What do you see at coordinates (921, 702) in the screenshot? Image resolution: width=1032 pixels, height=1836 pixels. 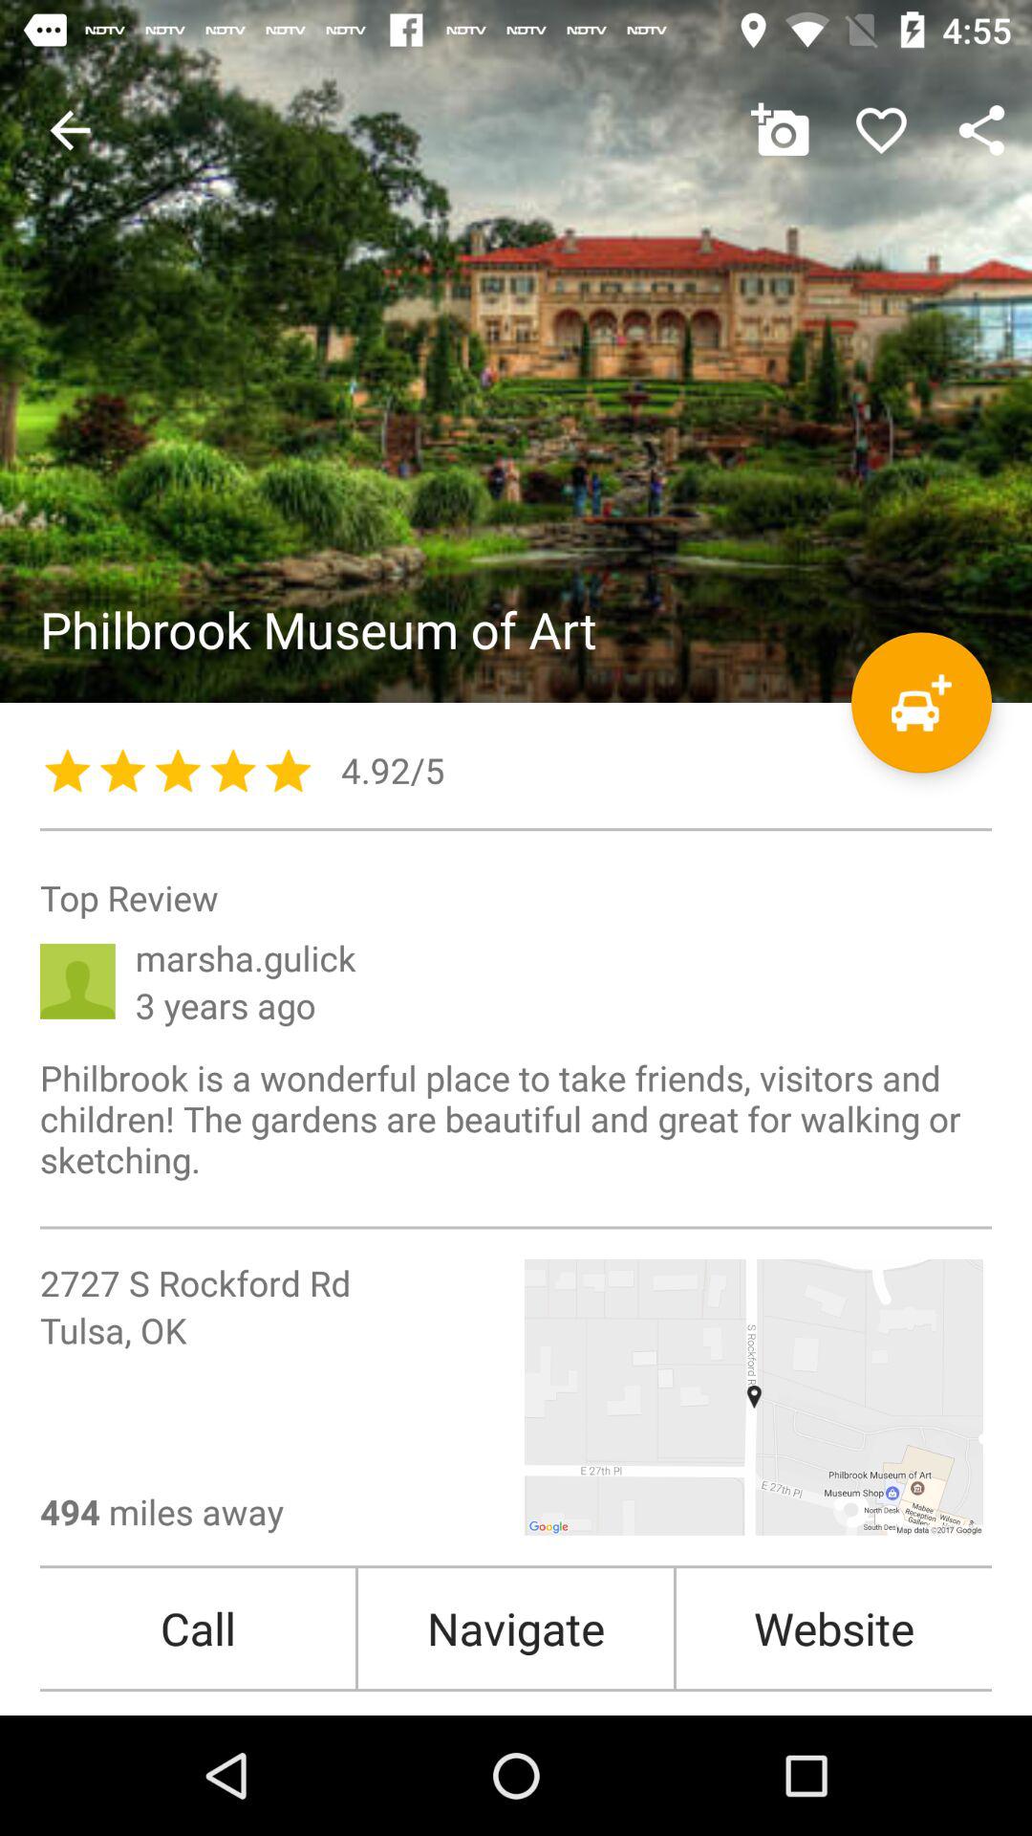 I see `you can use roadtrippers for free to find other places` at bounding box center [921, 702].